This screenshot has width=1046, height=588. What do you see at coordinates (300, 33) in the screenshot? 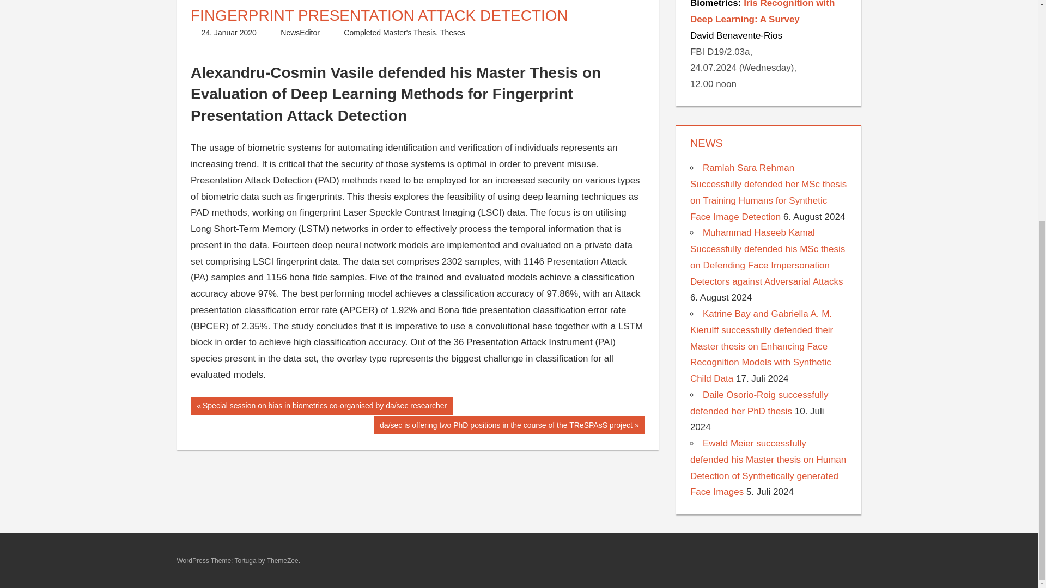
I see `NewsEditor` at bounding box center [300, 33].